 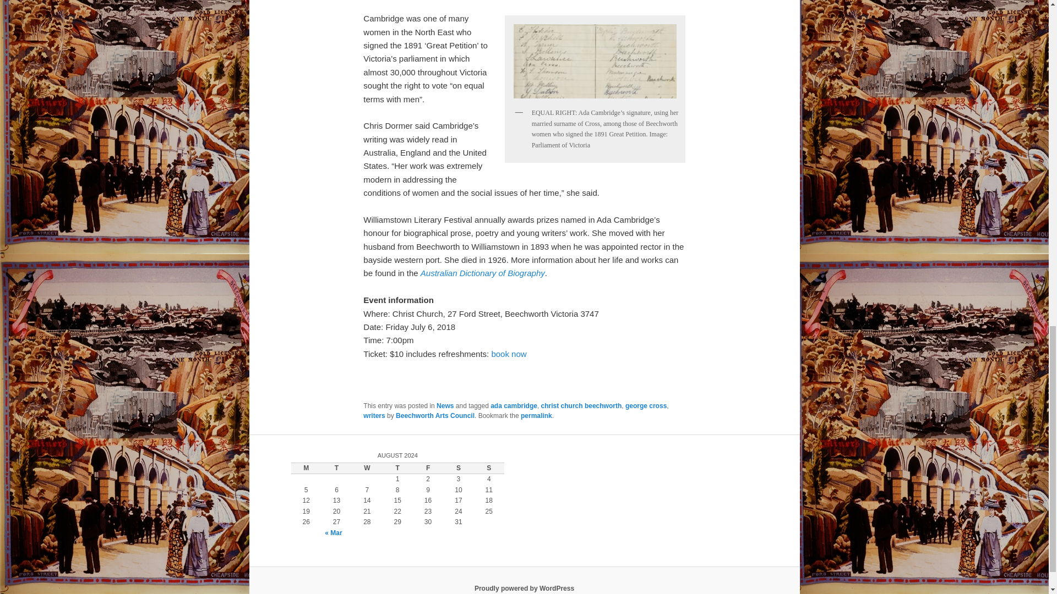 What do you see at coordinates (306, 469) in the screenshot?
I see `Monday` at bounding box center [306, 469].